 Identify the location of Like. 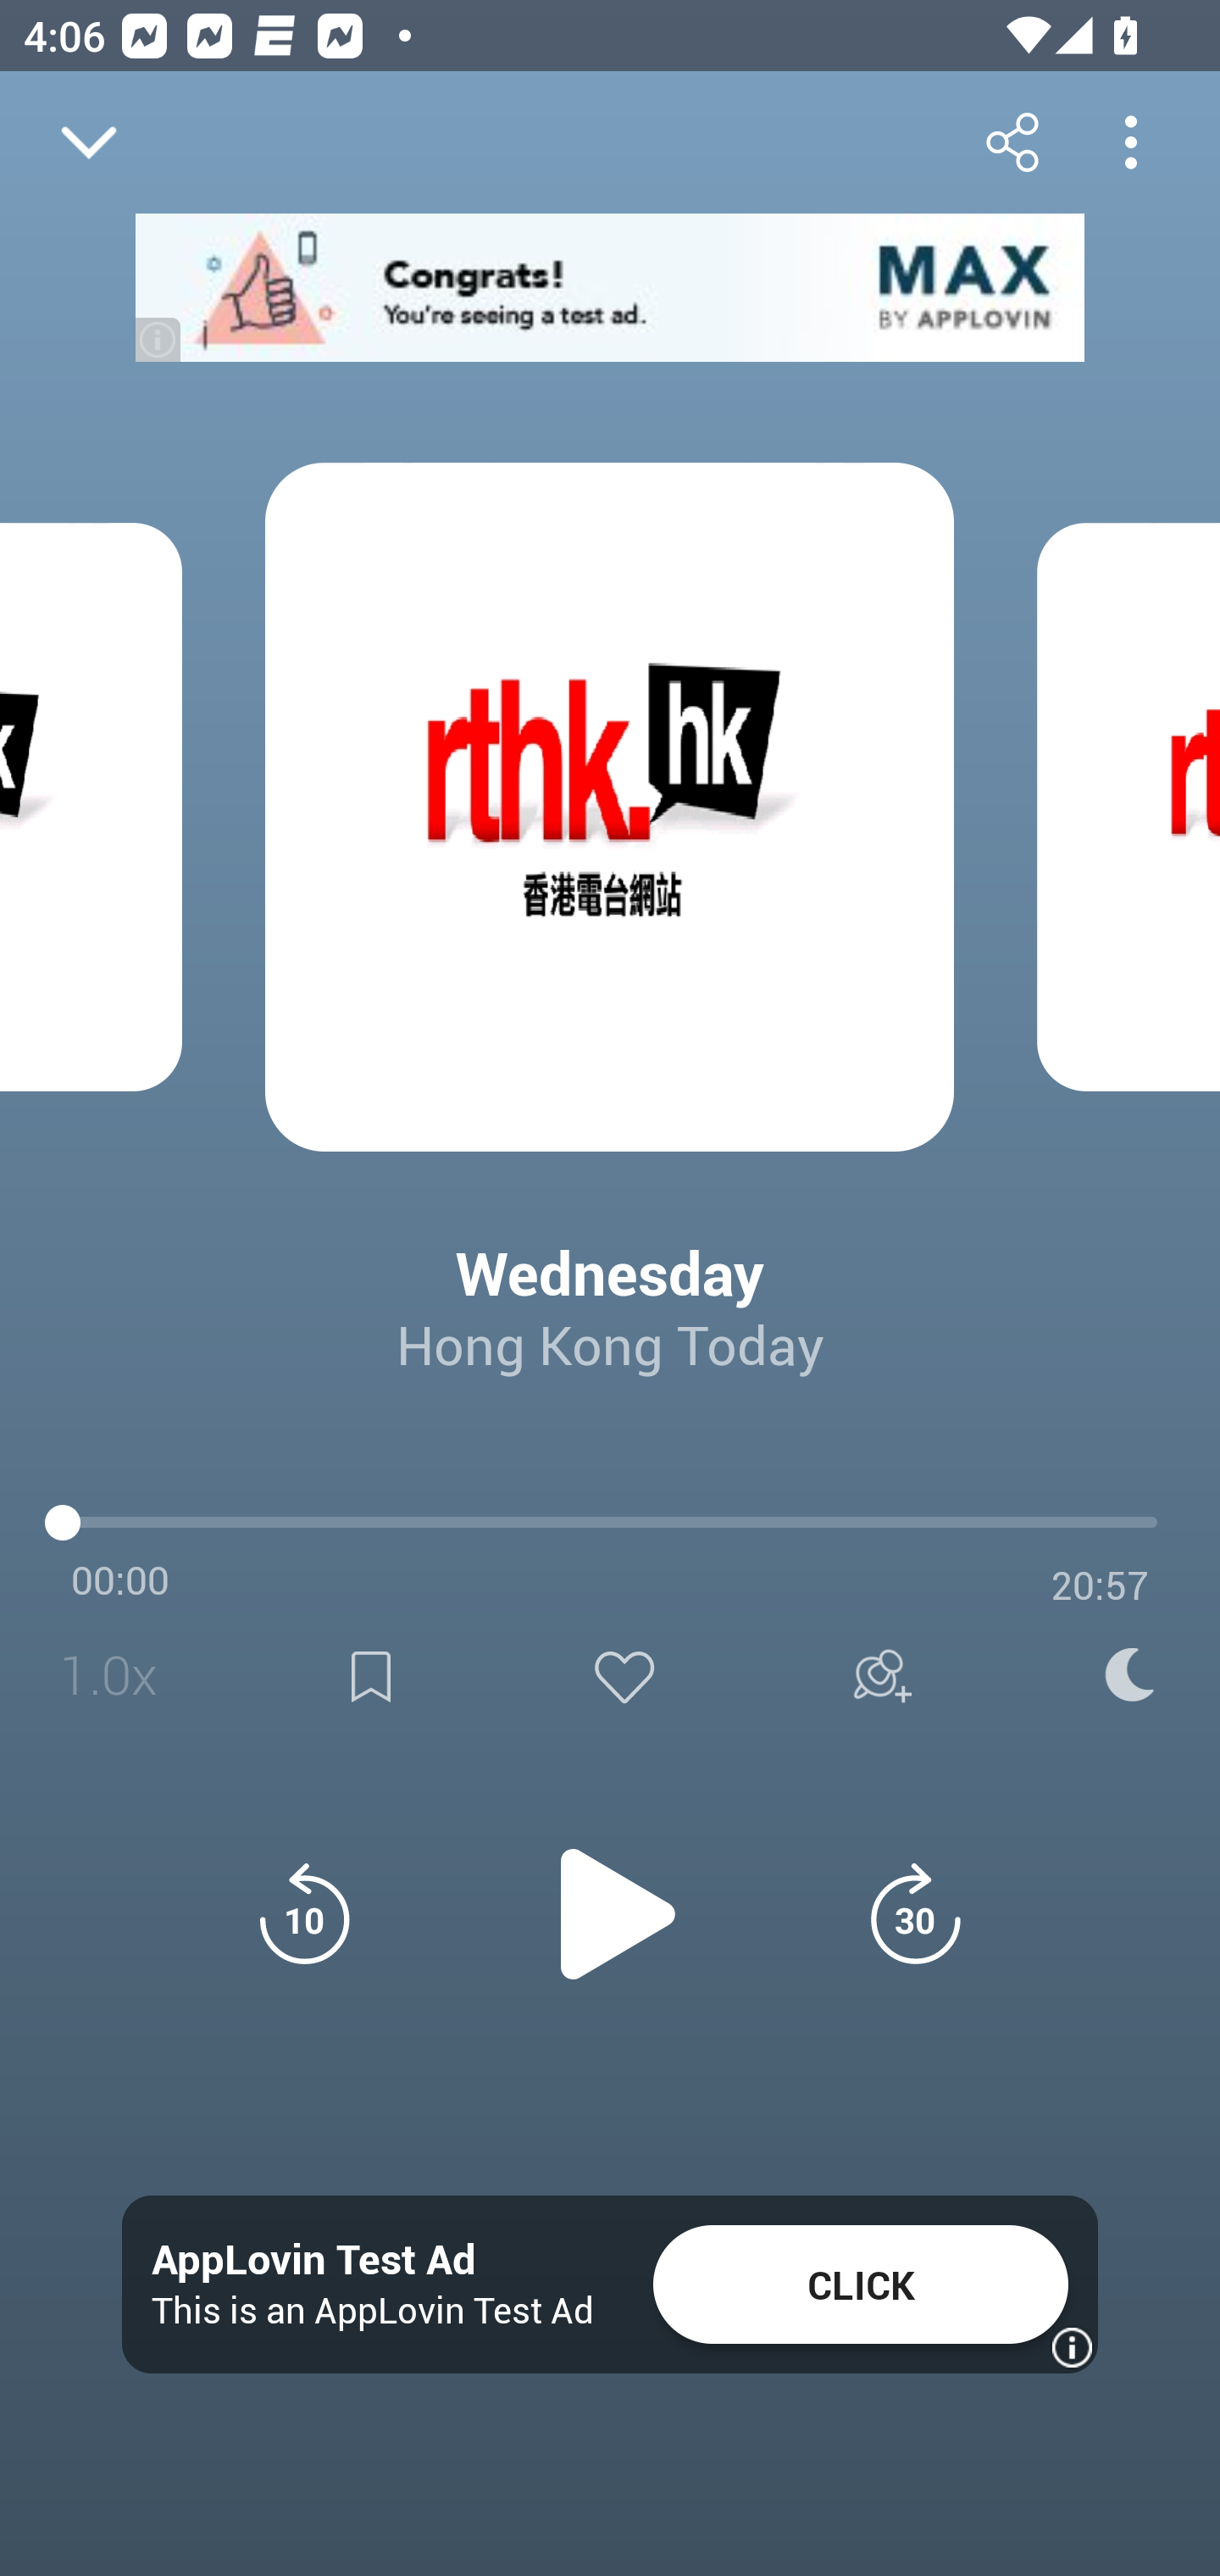
(624, 1676).